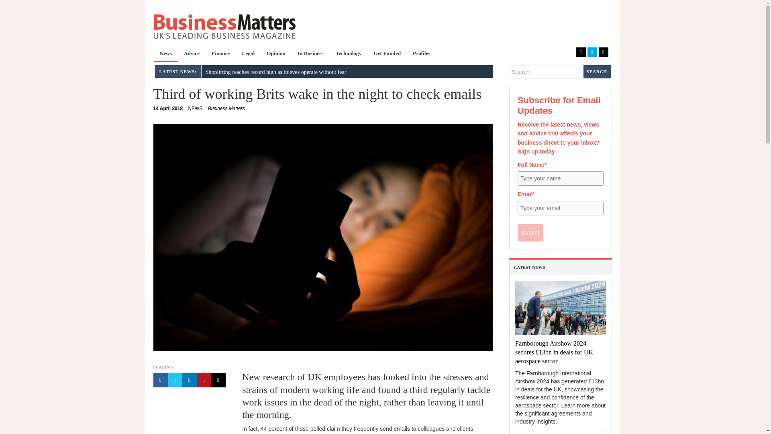  Describe the element at coordinates (310, 54) in the screenshot. I see `In Business` at that location.